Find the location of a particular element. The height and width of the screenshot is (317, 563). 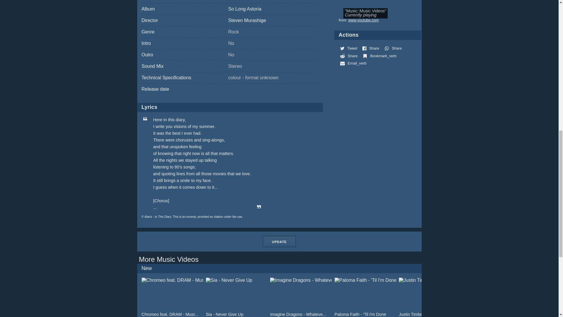

Justin Timberlake feat. Chris Stapleton - Say Something is located at coordinates (429, 297).